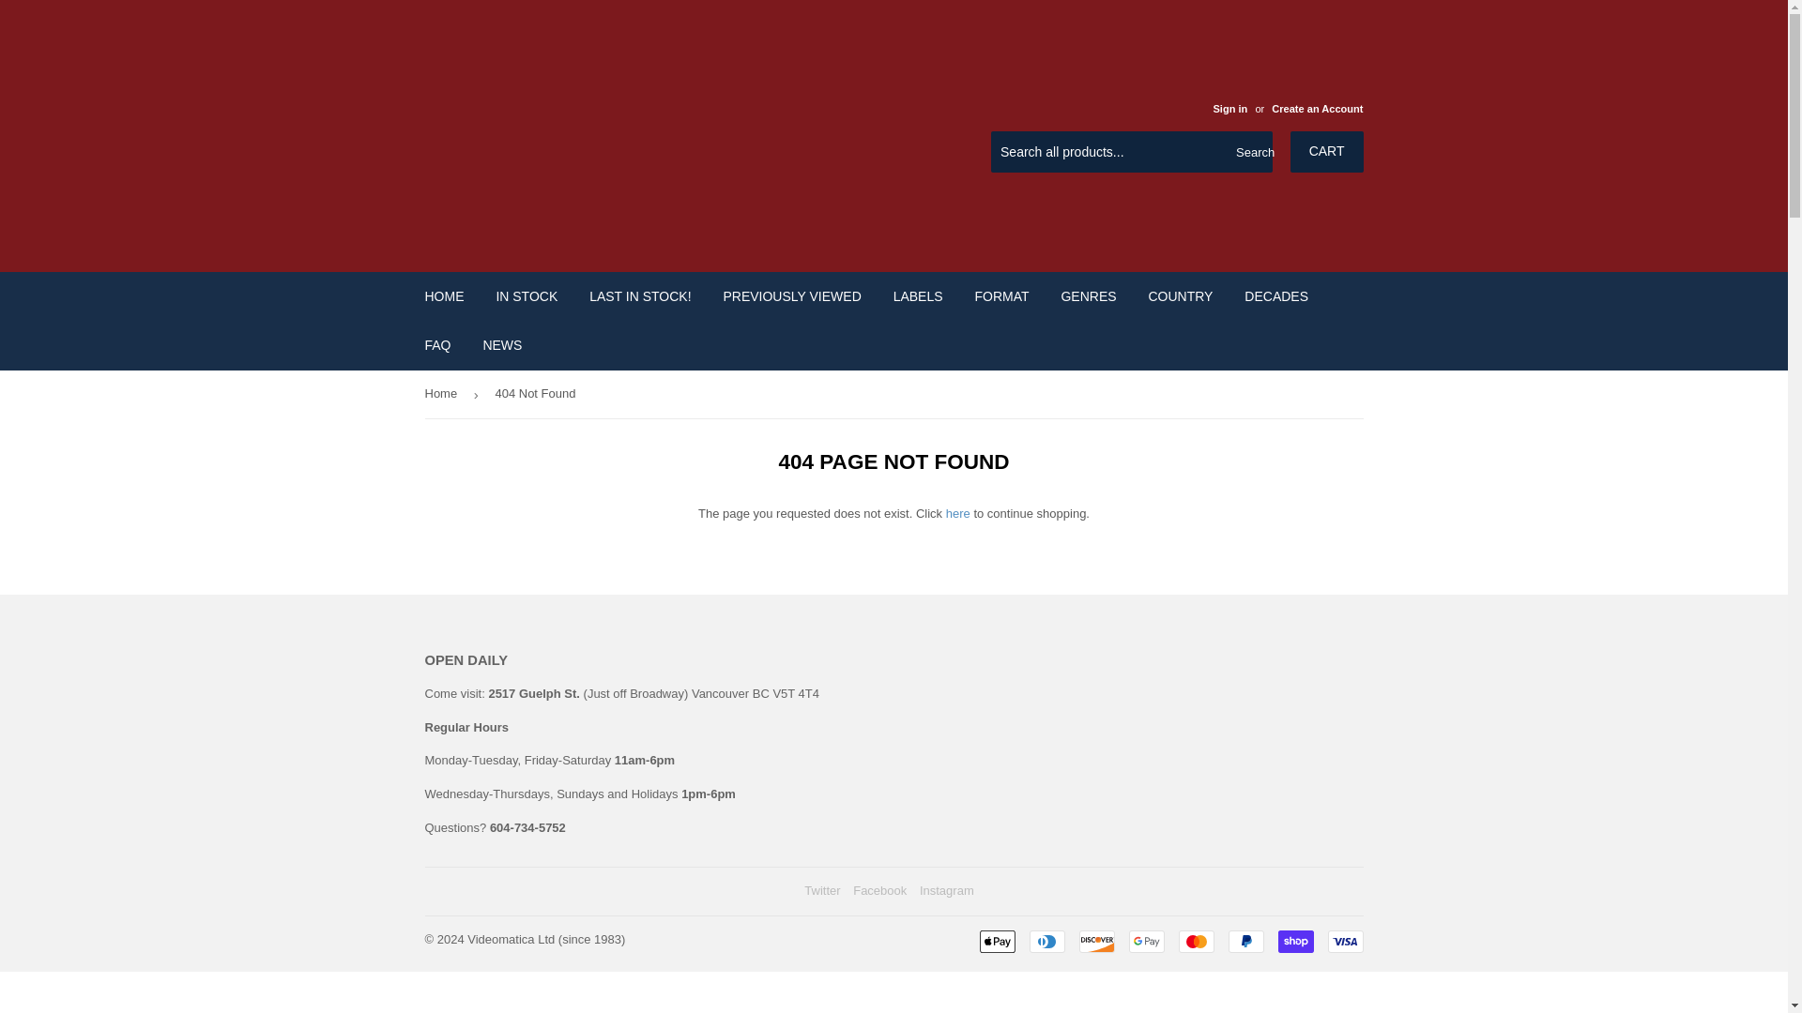 The height and width of the screenshot is (1013, 1802). I want to click on Shop Pay, so click(1295, 942).